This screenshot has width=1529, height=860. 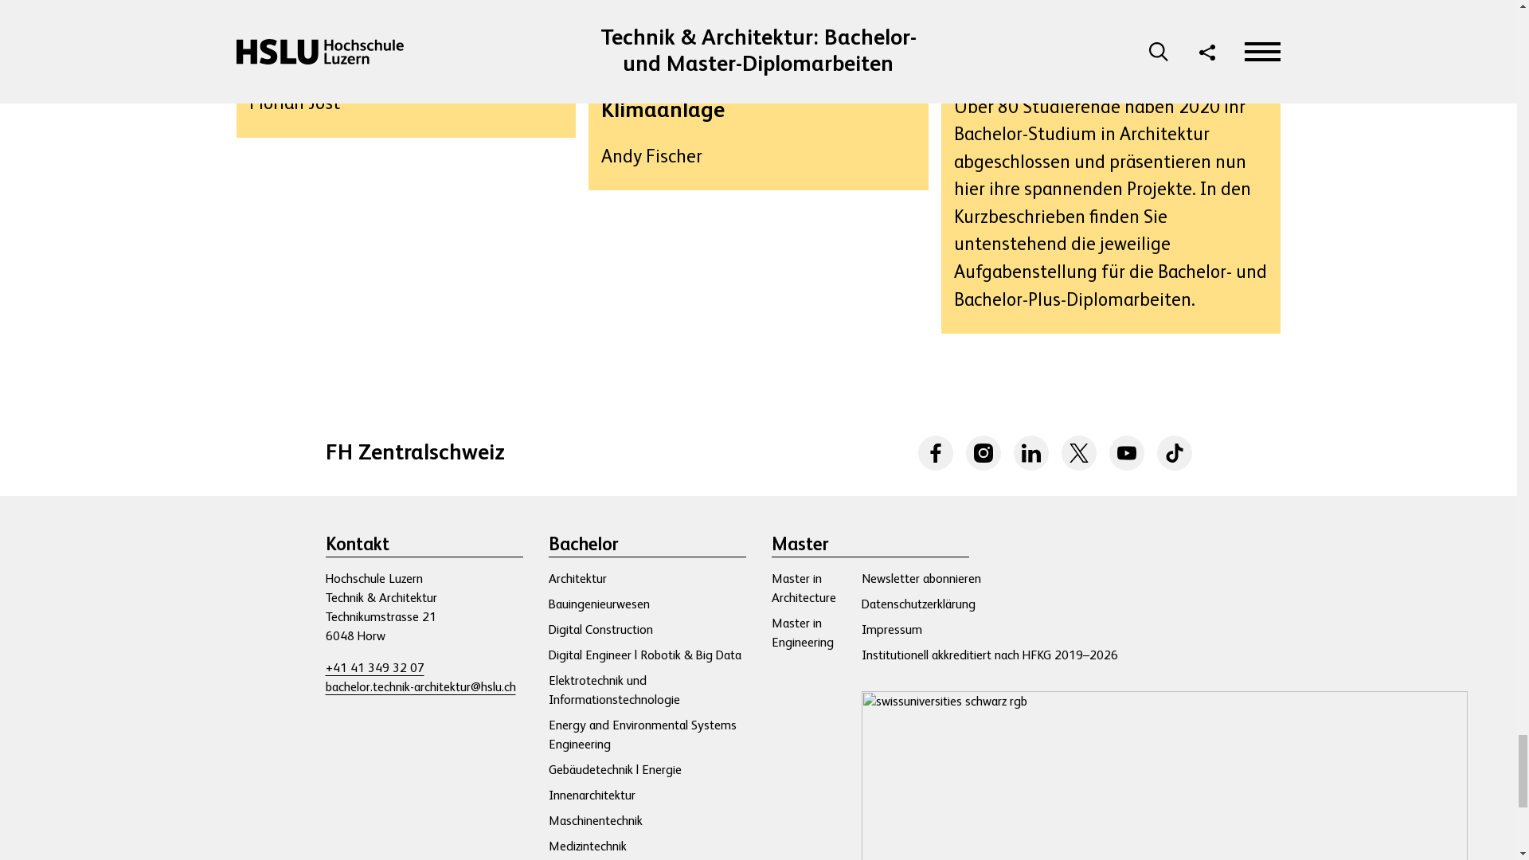 What do you see at coordinates (1126, 452) in the screenshot?
I see `YouTube` at bounding box center [1126, 452].